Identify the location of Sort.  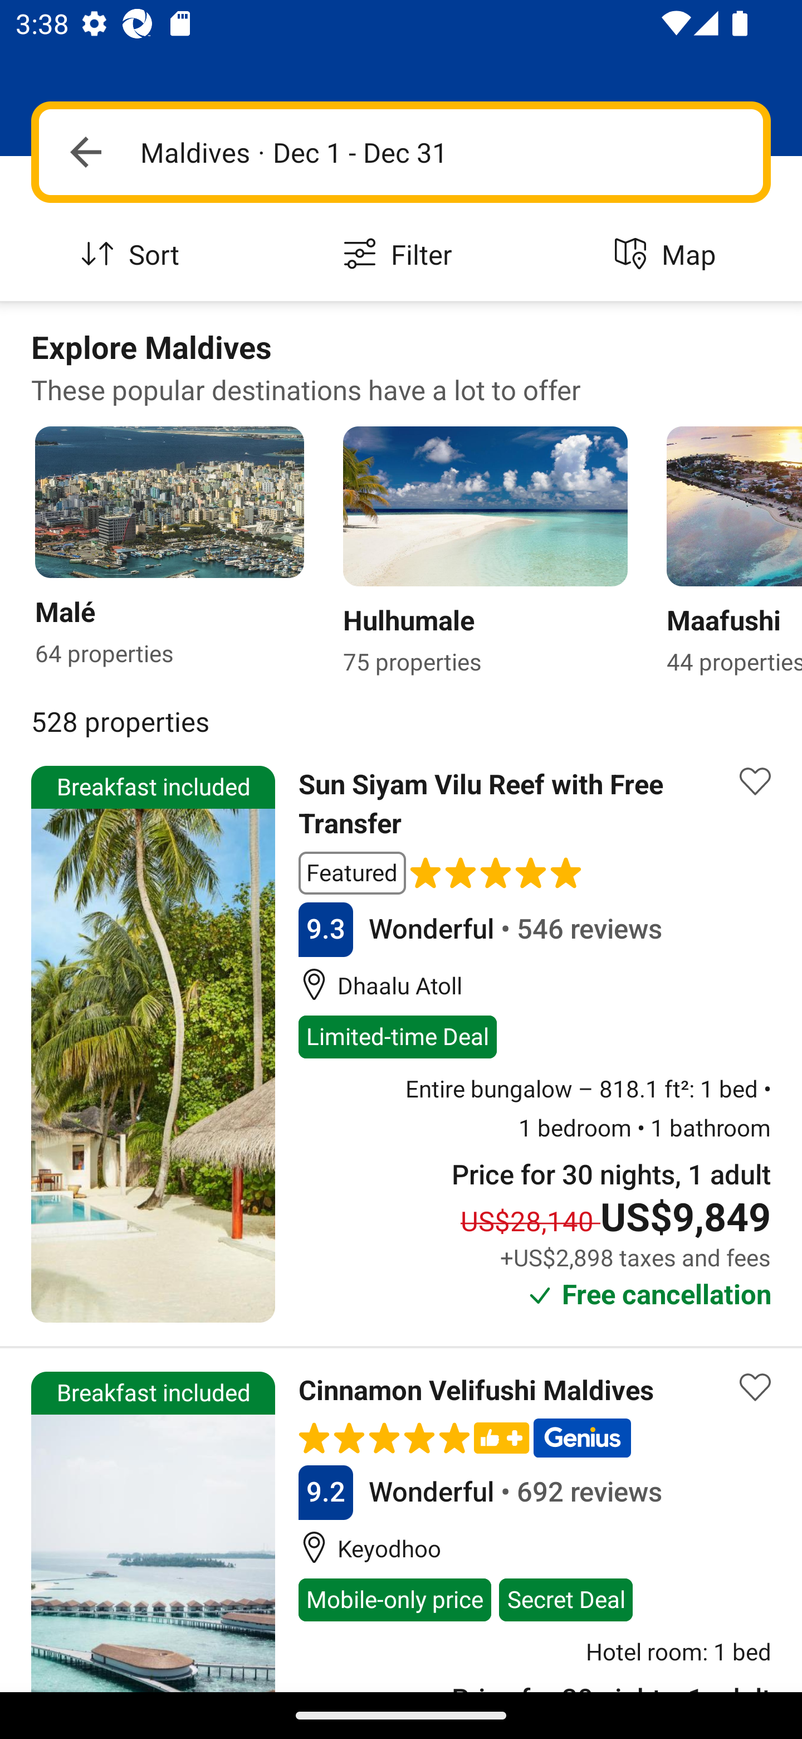
(134, 255).